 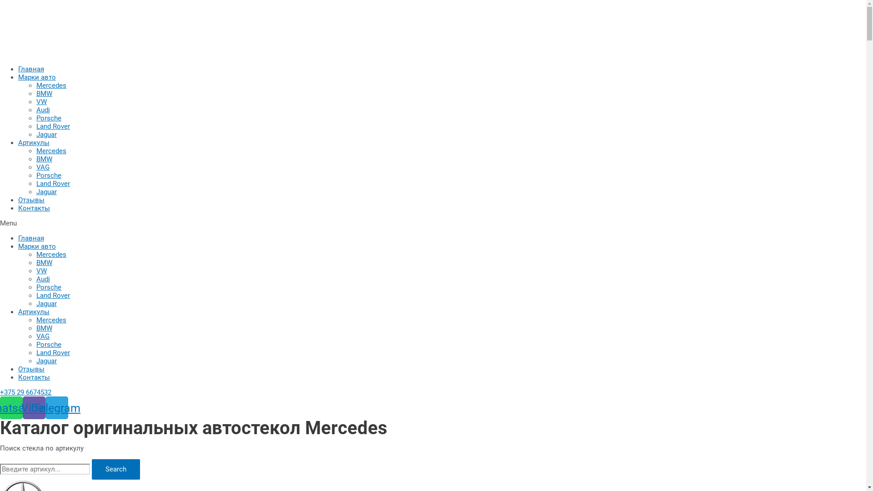 What do you see at coordinates (49, 345) in the screenshot?
I see `Porsche` at bounding box center [49, 345].